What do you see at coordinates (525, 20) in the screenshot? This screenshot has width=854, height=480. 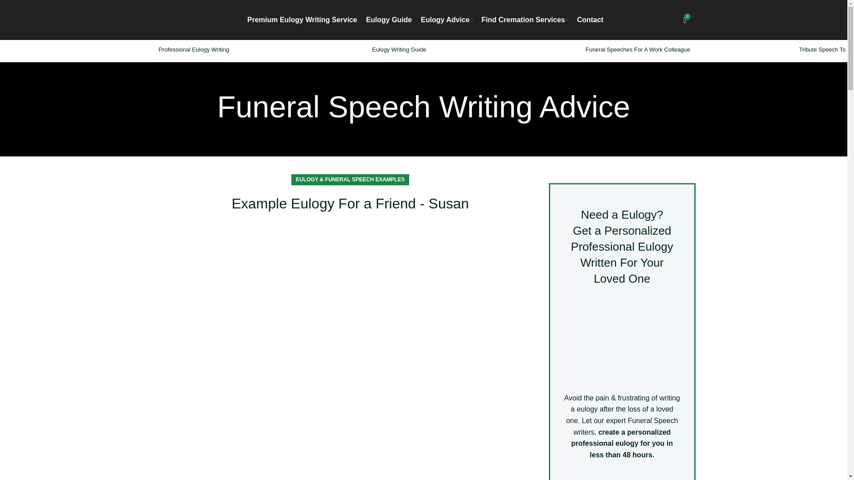 I see `Find Cremation Services` at bounding box center [525, 20].